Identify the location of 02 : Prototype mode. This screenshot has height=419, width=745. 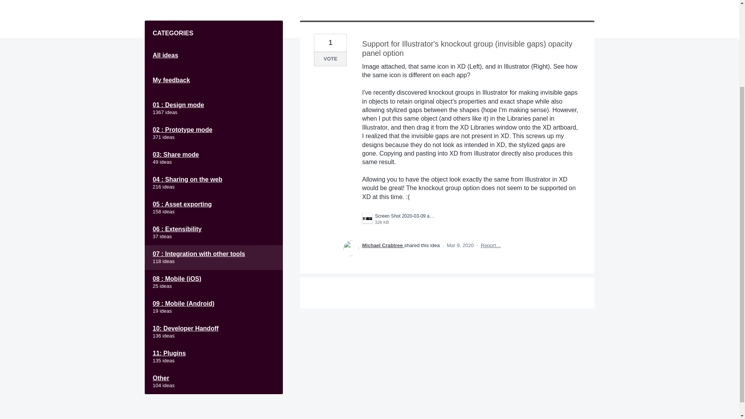
(399, 219).